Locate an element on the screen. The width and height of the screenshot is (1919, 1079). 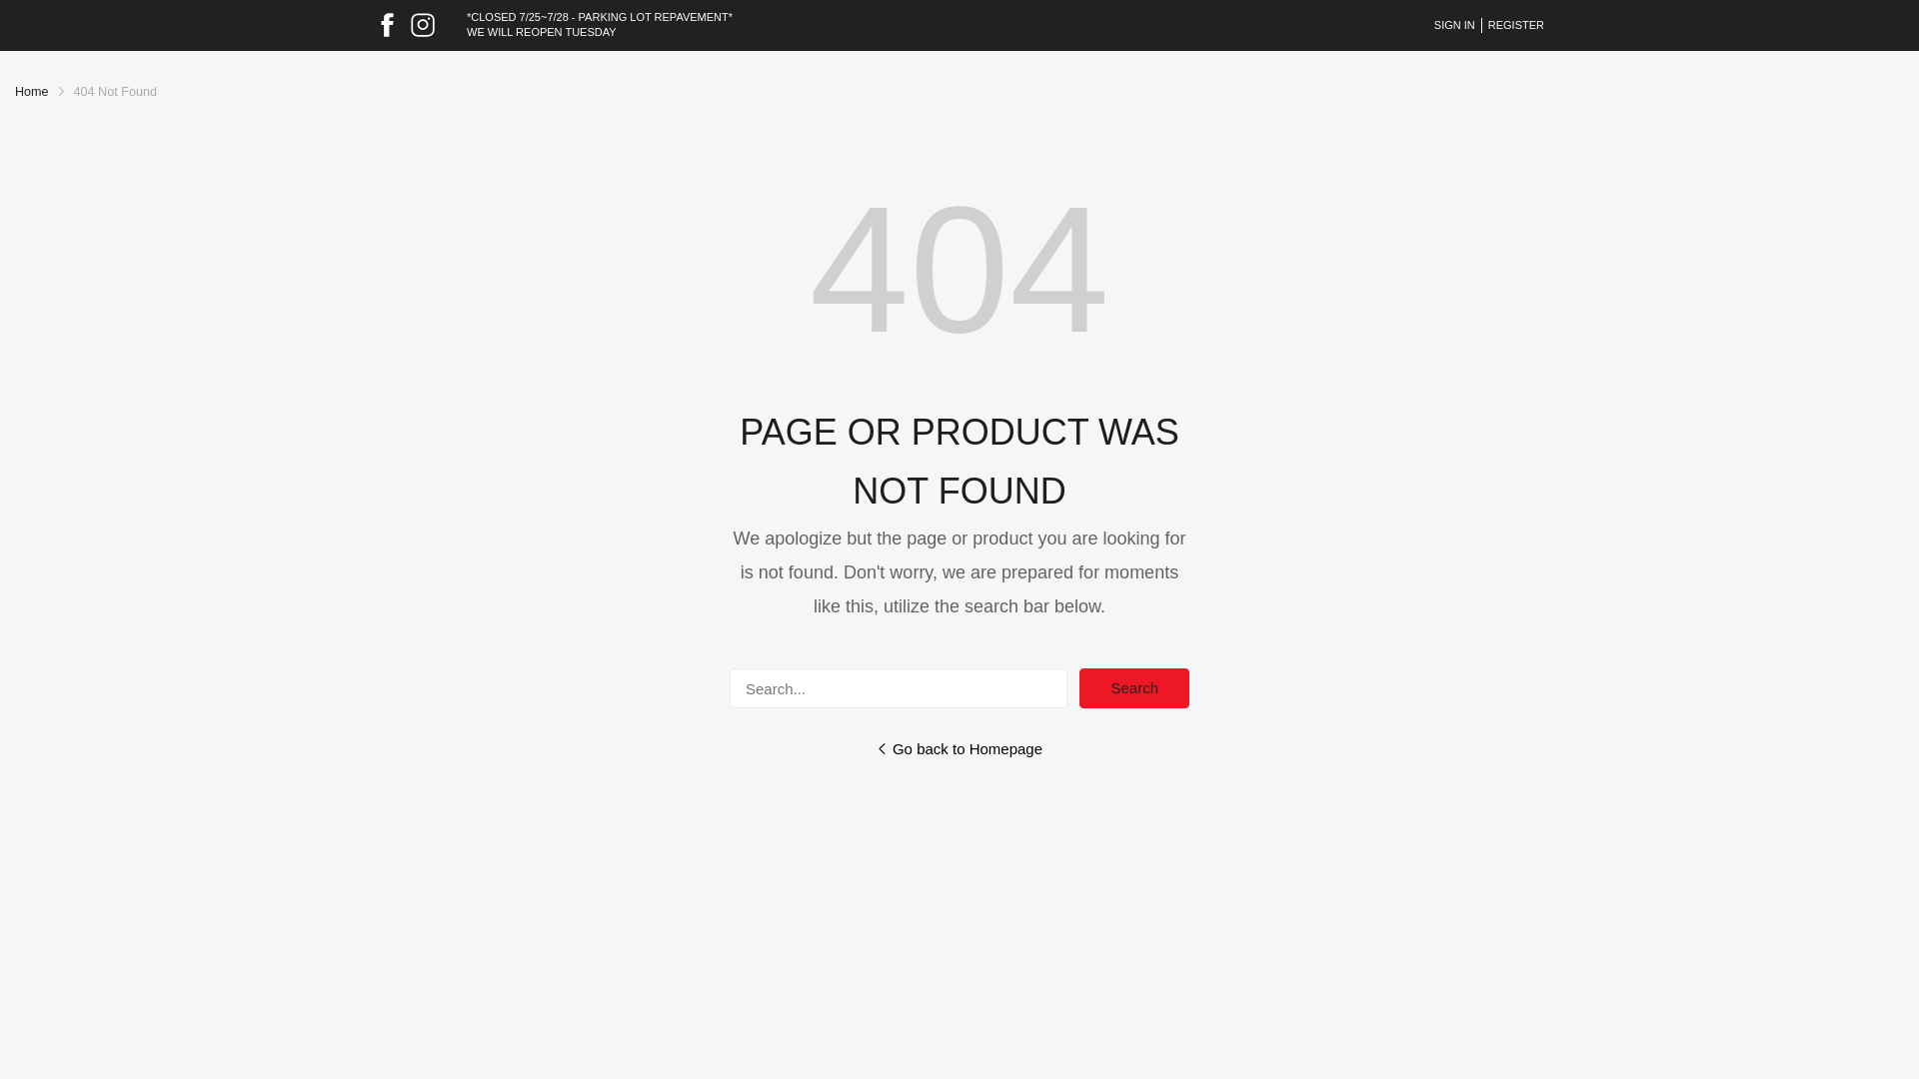
Home is located at coordinates (32, 92).